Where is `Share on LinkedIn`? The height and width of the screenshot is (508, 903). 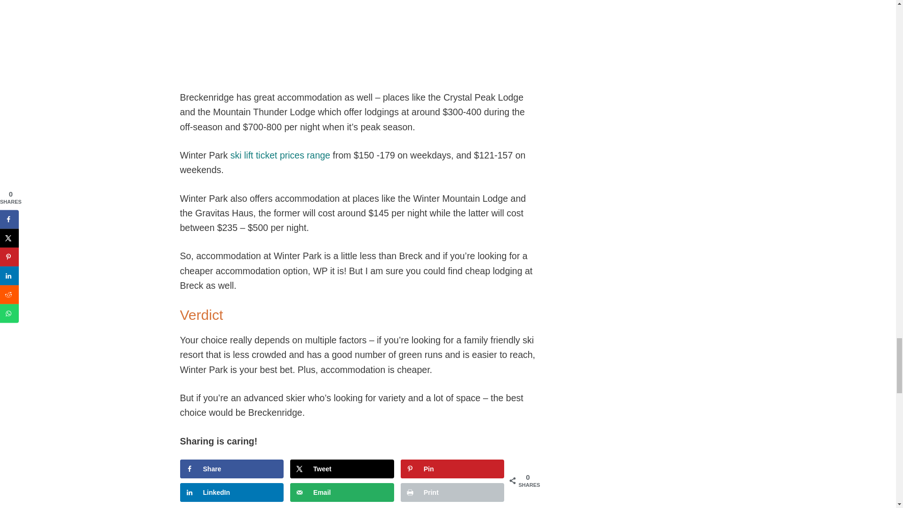 Share on LinkedIn is located at coordinates (231, 492).